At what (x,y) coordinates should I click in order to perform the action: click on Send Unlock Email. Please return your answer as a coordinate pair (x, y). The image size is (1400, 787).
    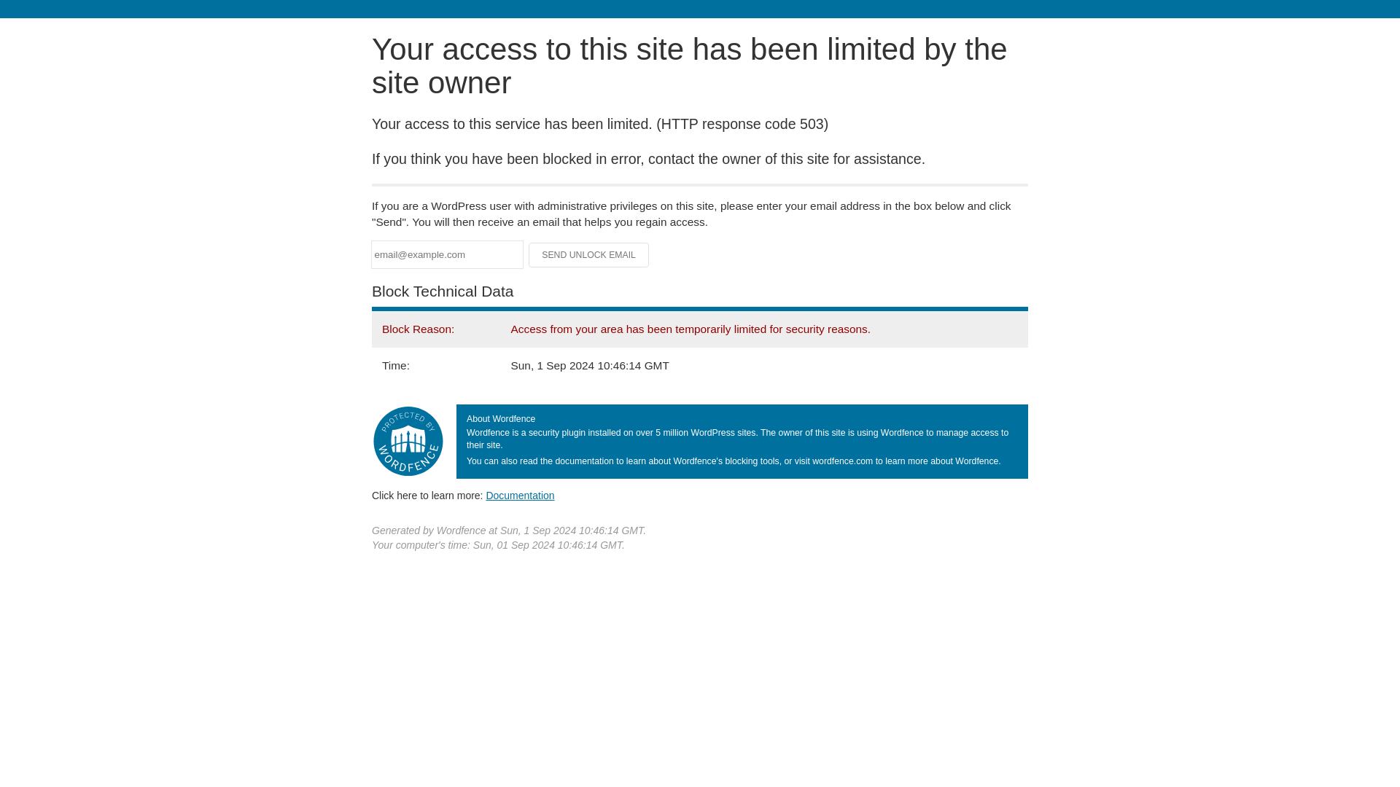
    Looking at the image, I should click on (589, 255).